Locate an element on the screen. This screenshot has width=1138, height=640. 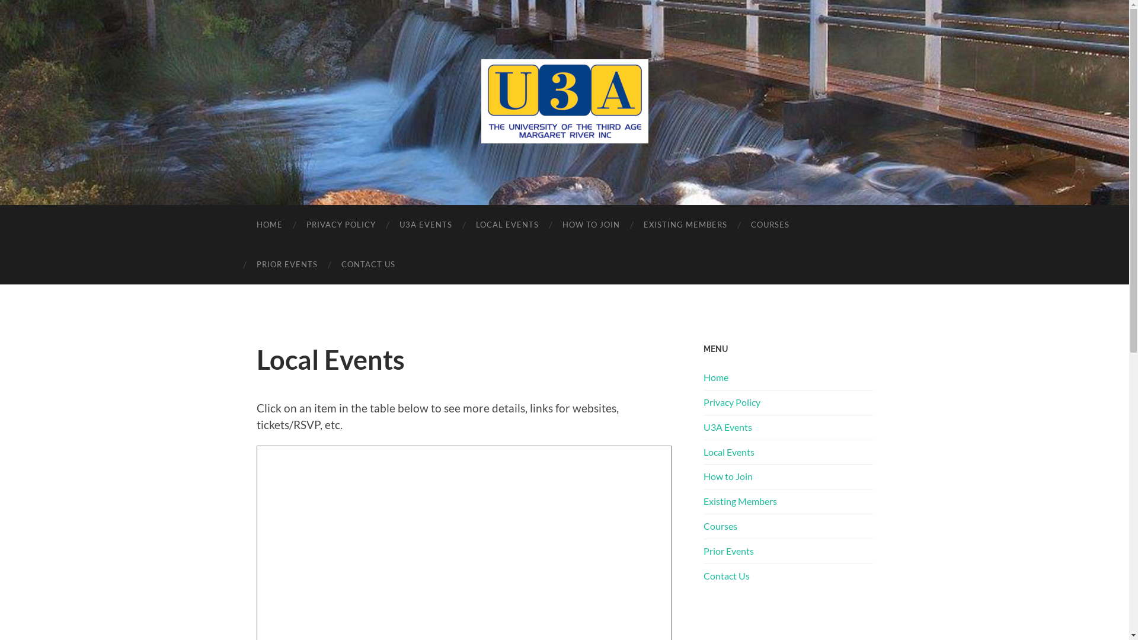
Local Events is located at coordinates (728, 452).